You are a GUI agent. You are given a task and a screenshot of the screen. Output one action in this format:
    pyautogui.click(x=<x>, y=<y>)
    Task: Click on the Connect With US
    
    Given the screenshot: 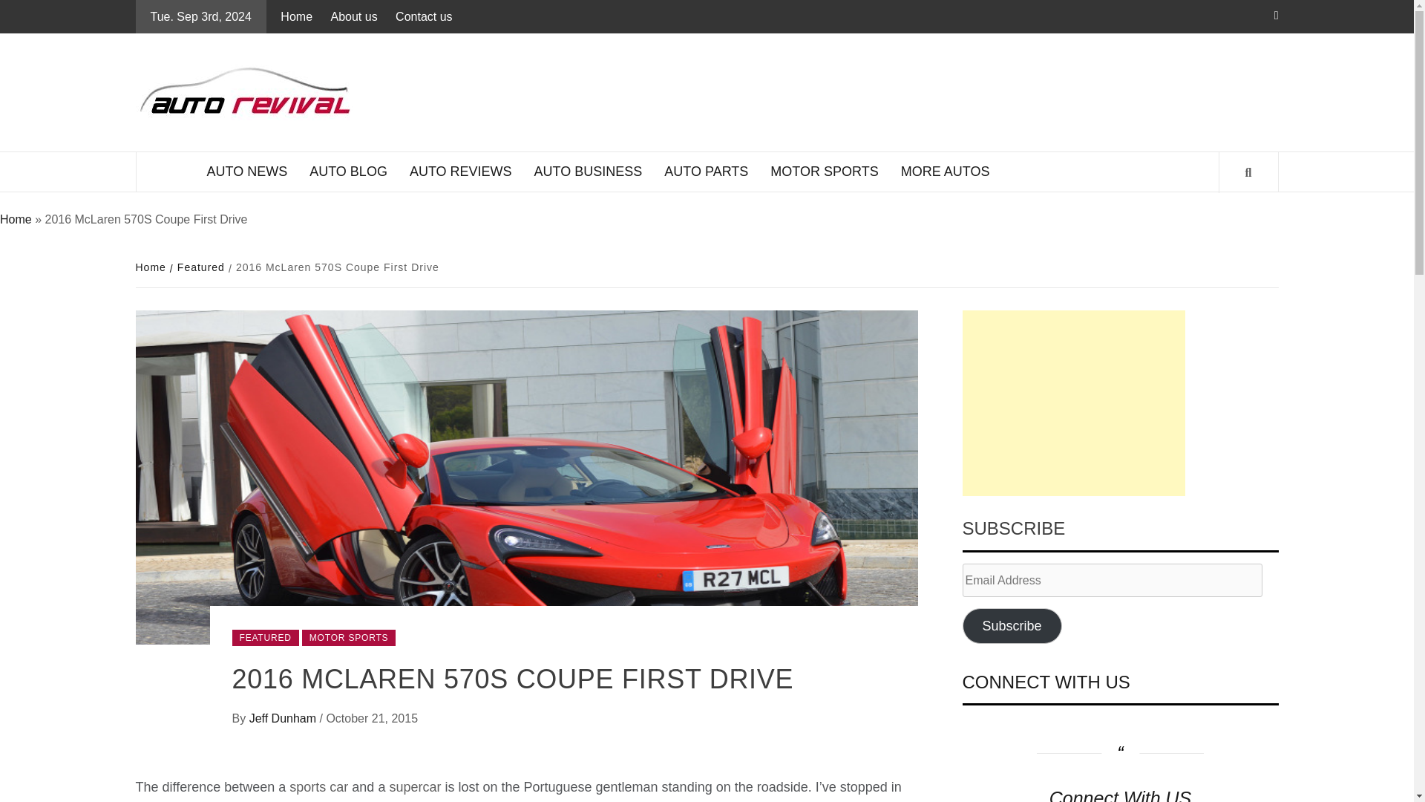 What is the action you would take?
    pyautogui.click(x=1120, y=795)
    